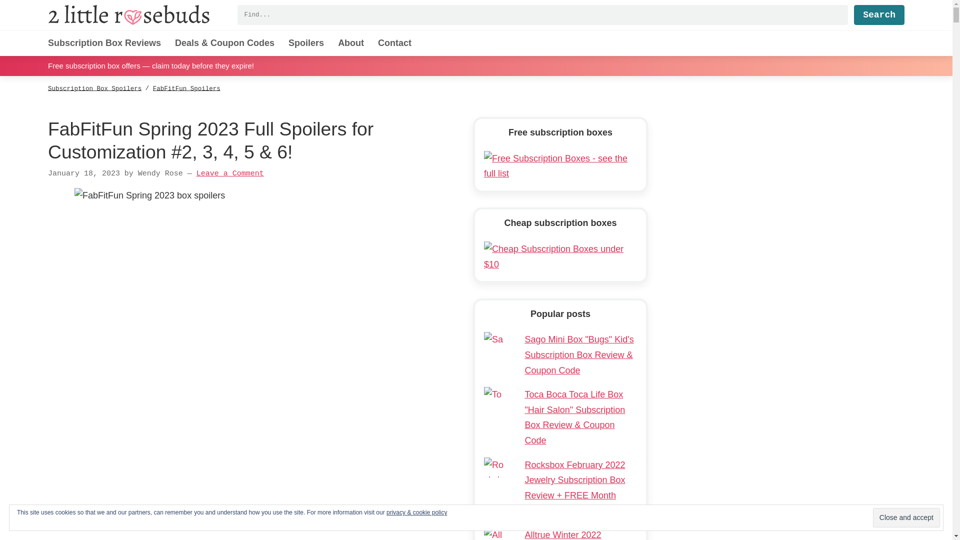  Describe the element at coordinates (906, 518) in the screenshot. I see `Close and accept` at that location.